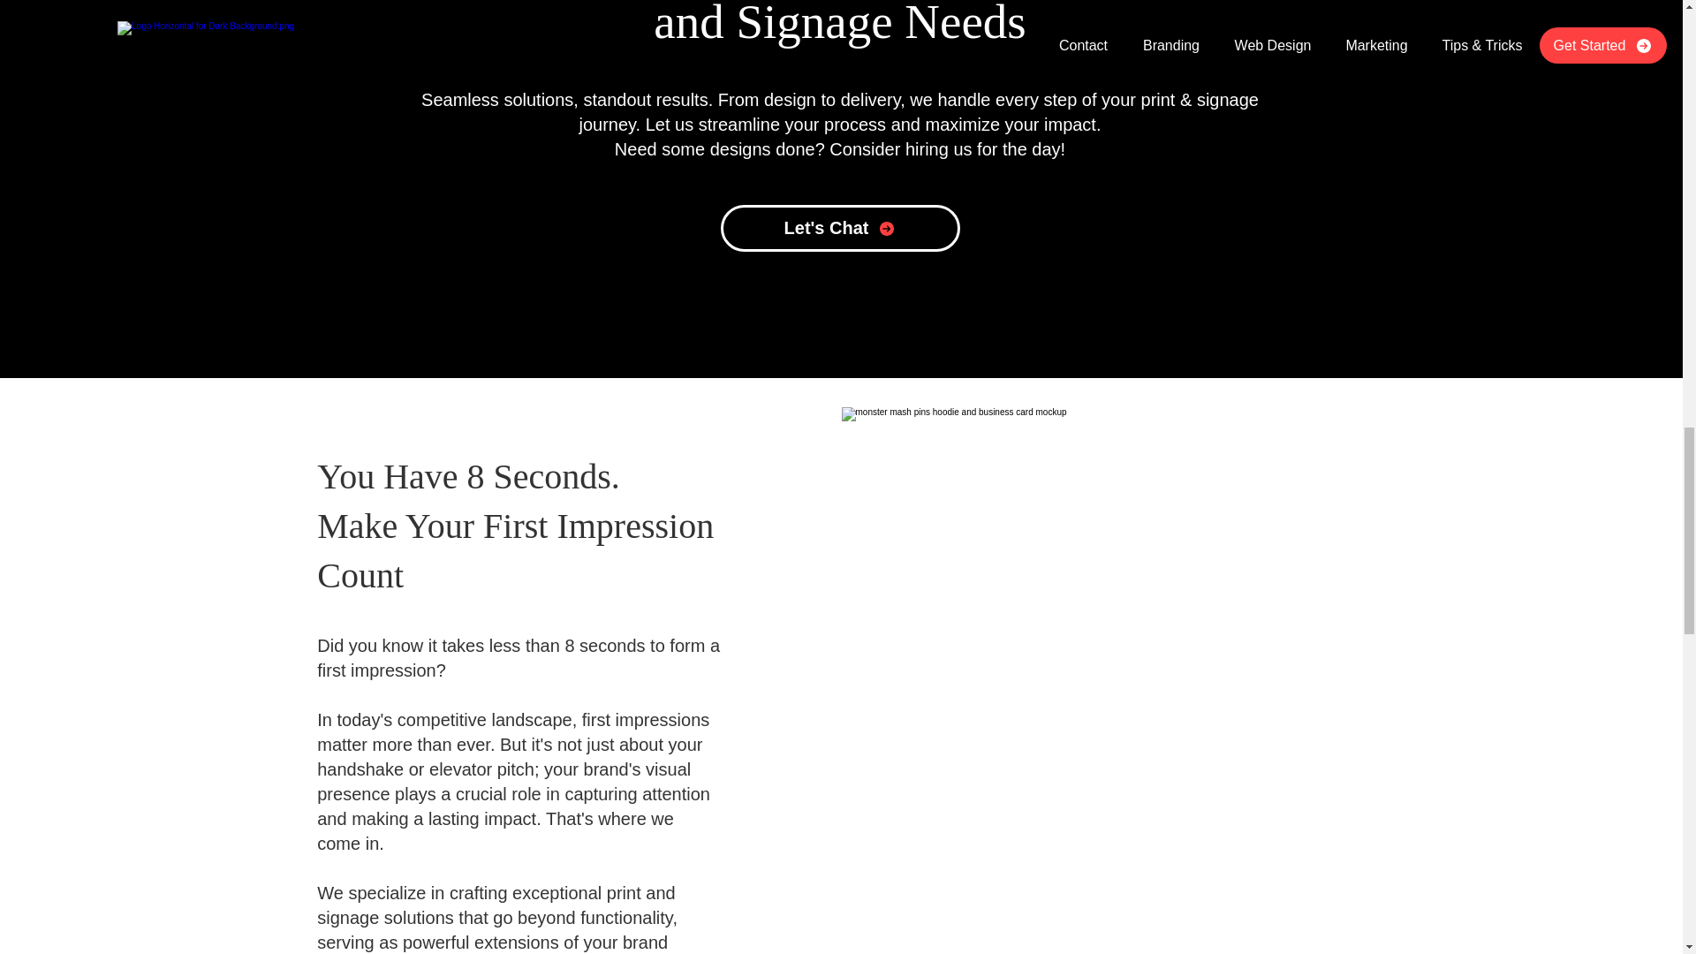  Describe the element at coordinates (840, 228) in the screenshot. I see `Let's Chat` at that location.